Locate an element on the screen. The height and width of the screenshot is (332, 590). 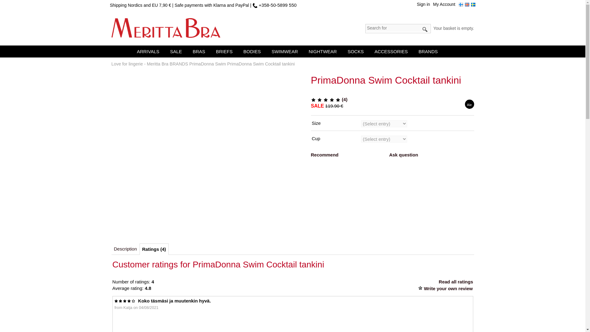
ARRIVALS is located at coordinates (149, 51).